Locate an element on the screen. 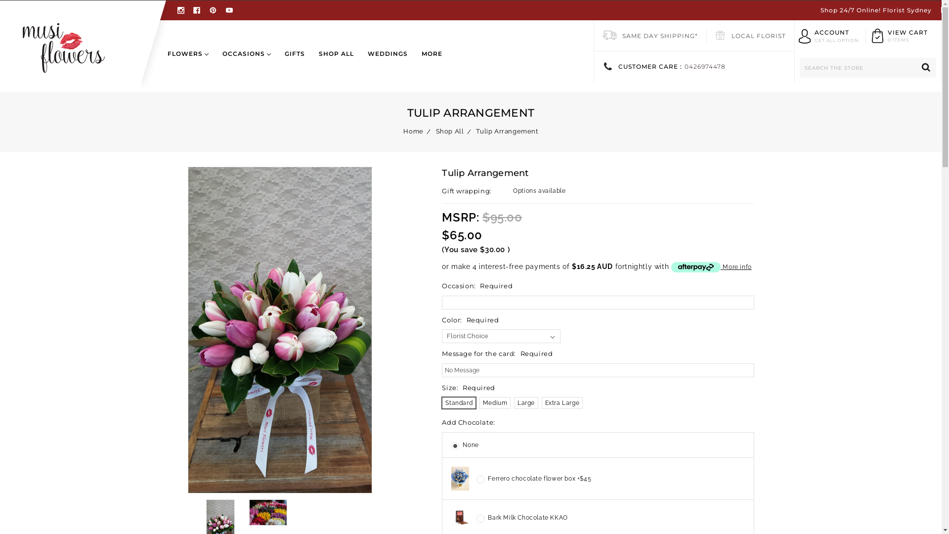  VIEW CART
0 ITEMS is located at coordinates (907, 36).